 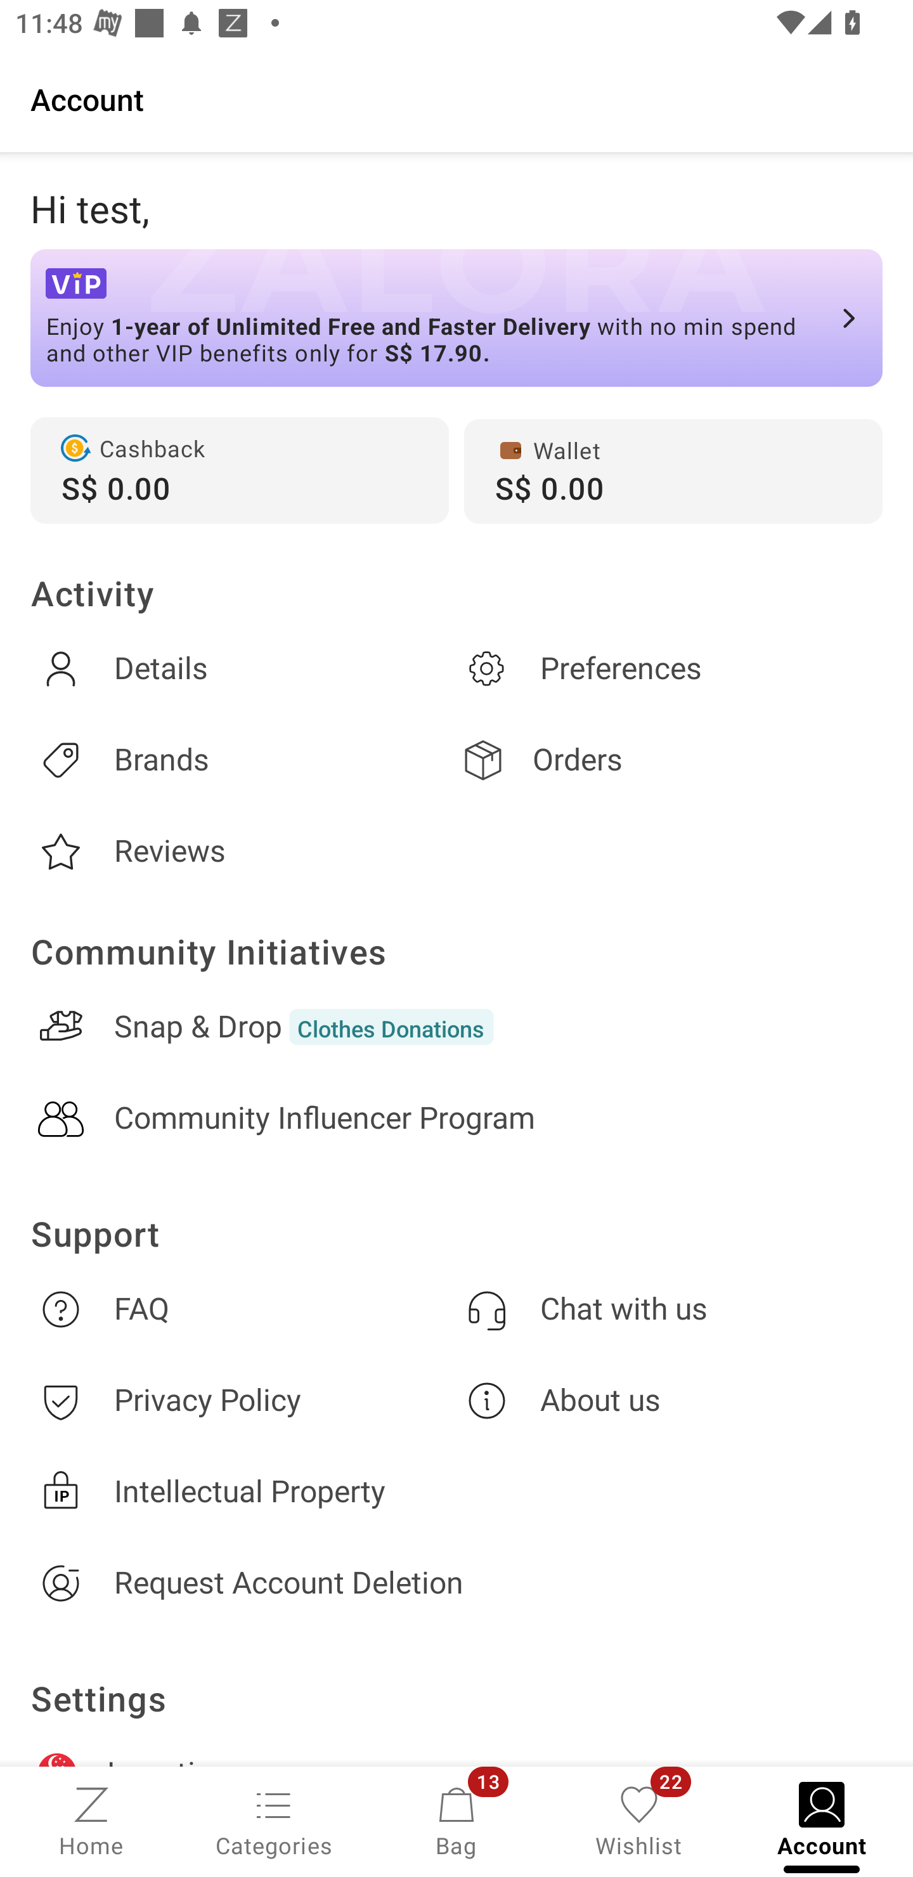 I want to click on Wishlist, 22 new notifications Wishlist, so click(x=639, y=1820).